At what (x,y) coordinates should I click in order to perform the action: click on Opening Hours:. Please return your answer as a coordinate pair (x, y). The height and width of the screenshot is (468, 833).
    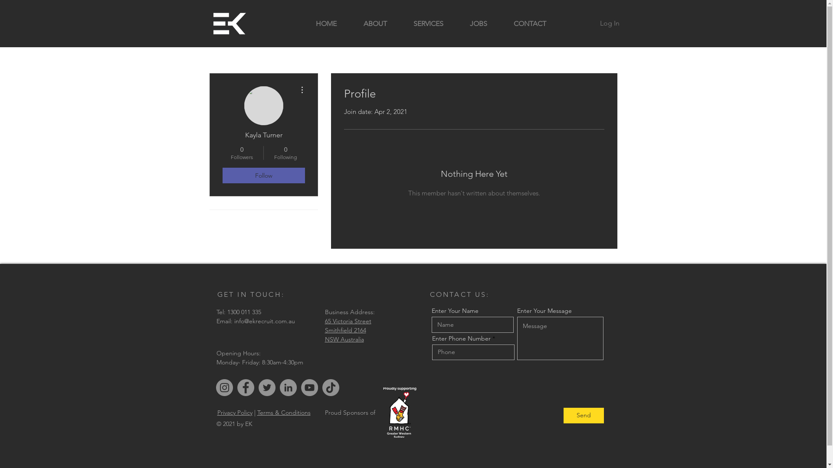
    Looking at the image, I should click on (238, 353).